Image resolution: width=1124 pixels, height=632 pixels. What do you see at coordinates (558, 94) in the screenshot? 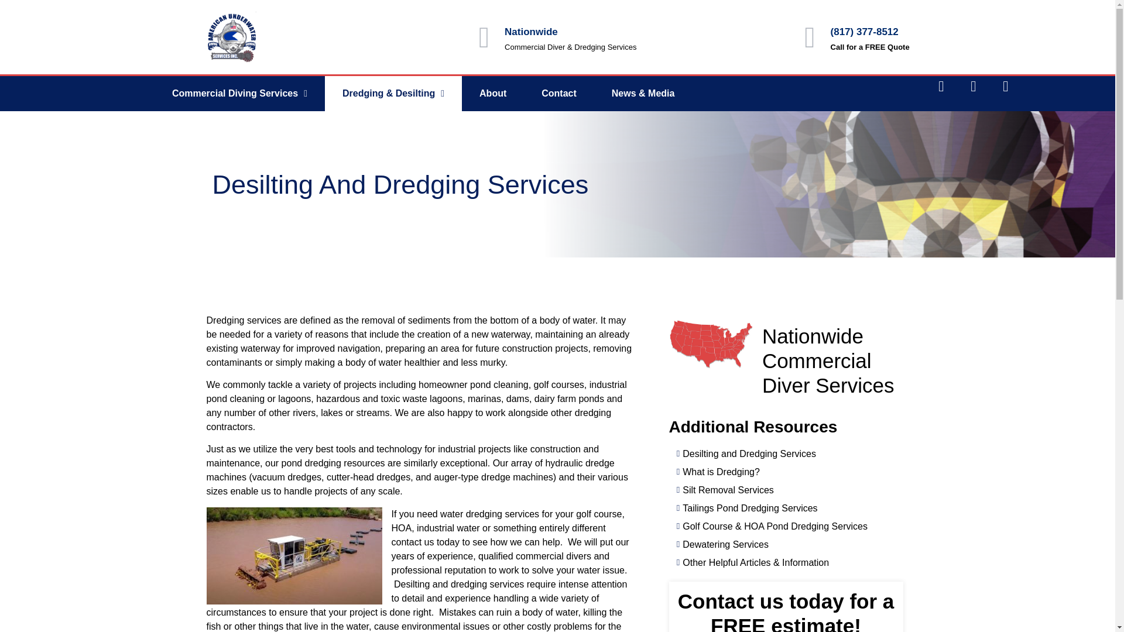
I see `Contact American Underwater Services` at bounding box center [558, 94].